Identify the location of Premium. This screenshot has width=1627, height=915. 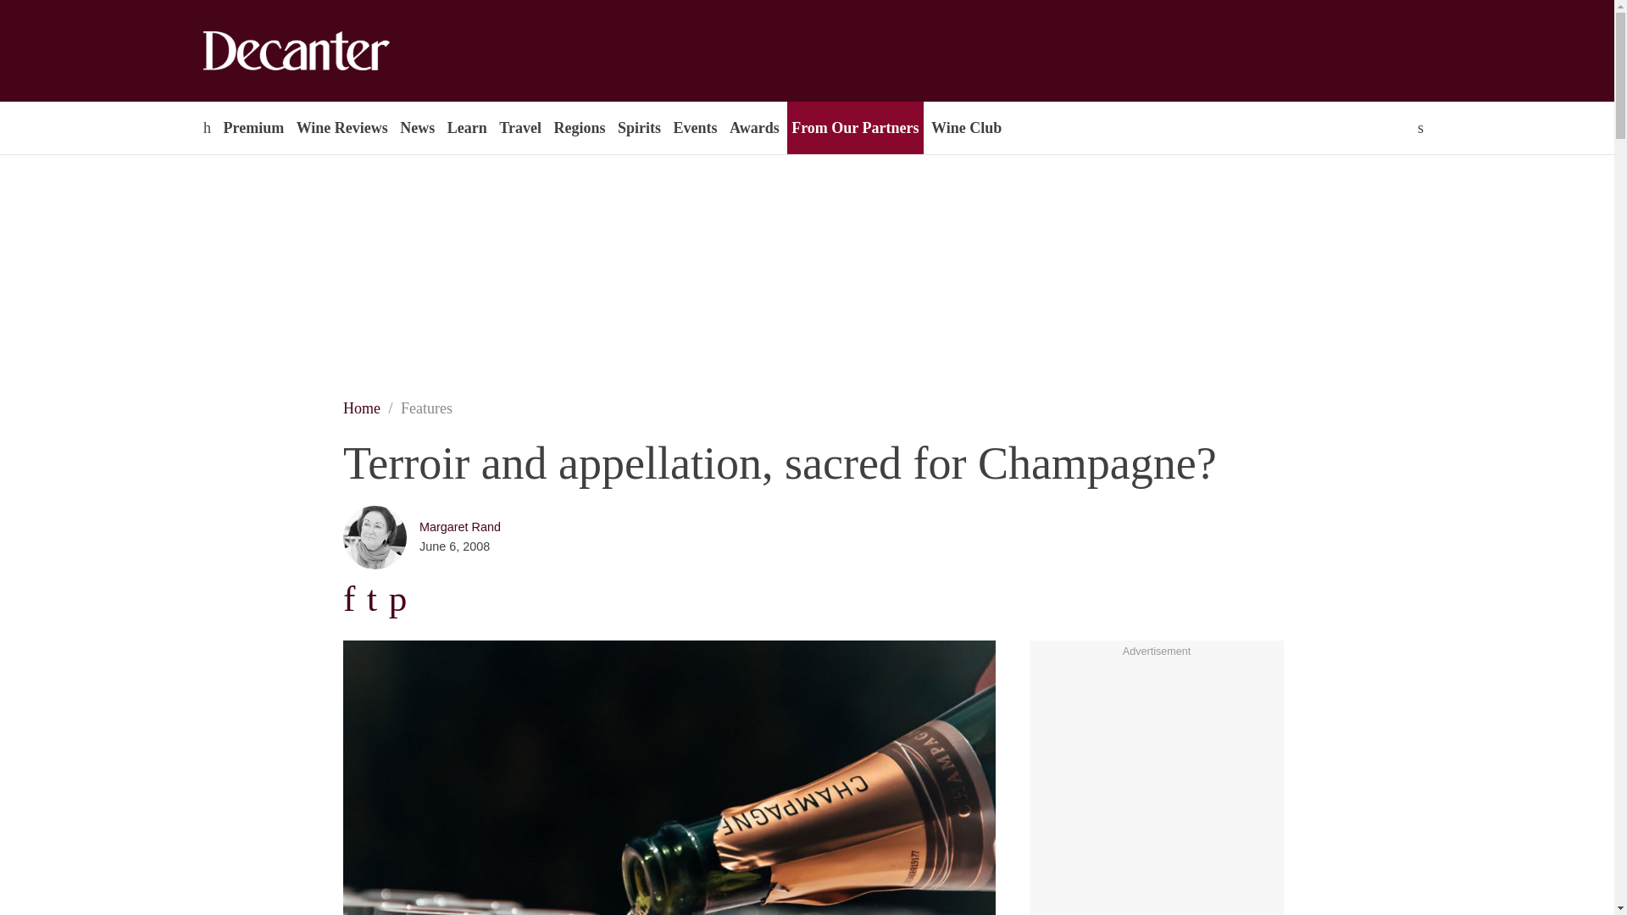
(253, 127).